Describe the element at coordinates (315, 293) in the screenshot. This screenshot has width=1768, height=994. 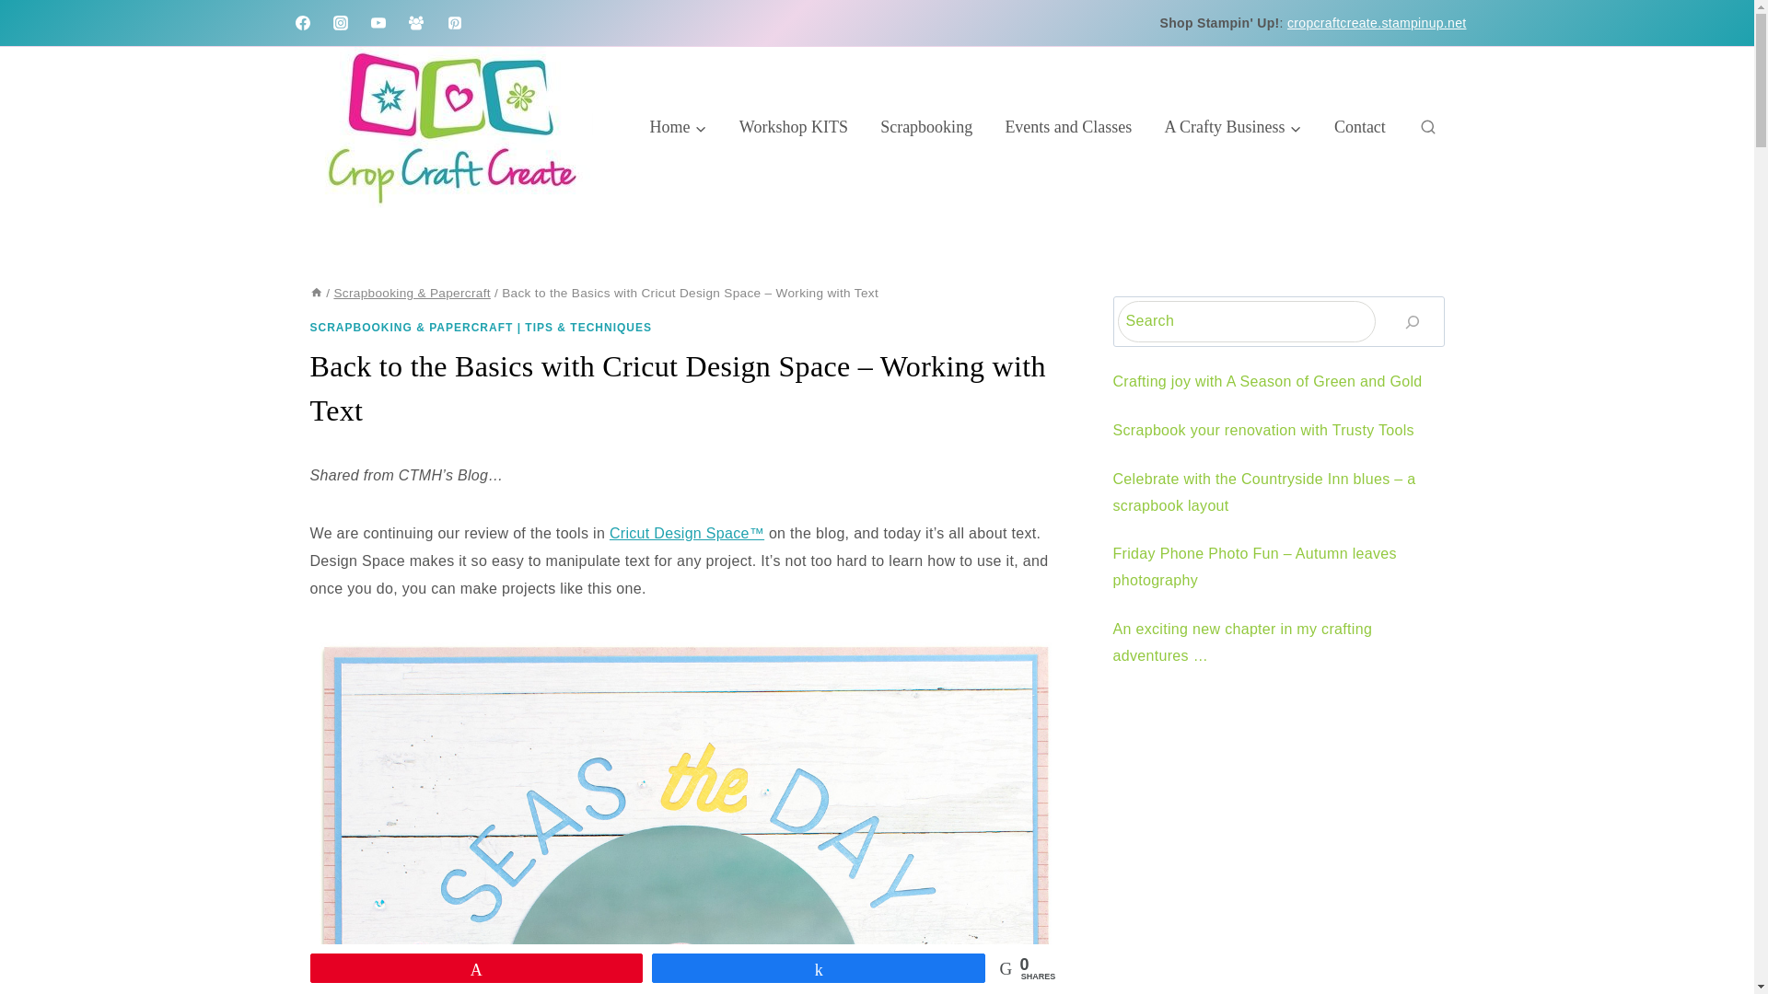
I see `Home` at that location.